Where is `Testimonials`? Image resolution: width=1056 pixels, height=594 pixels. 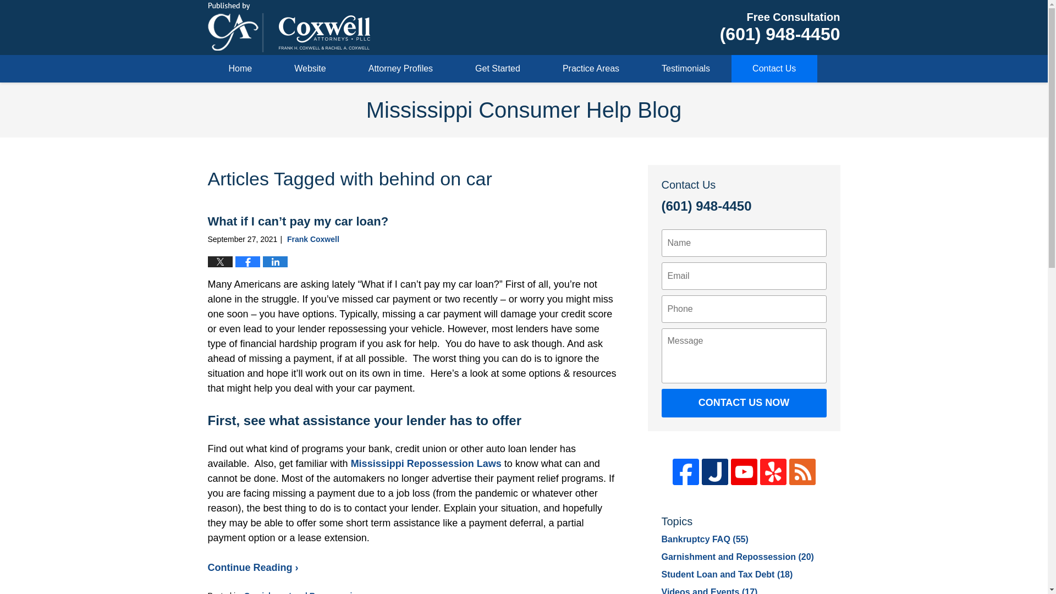 Testimonials is located at coordinates (686, 69).